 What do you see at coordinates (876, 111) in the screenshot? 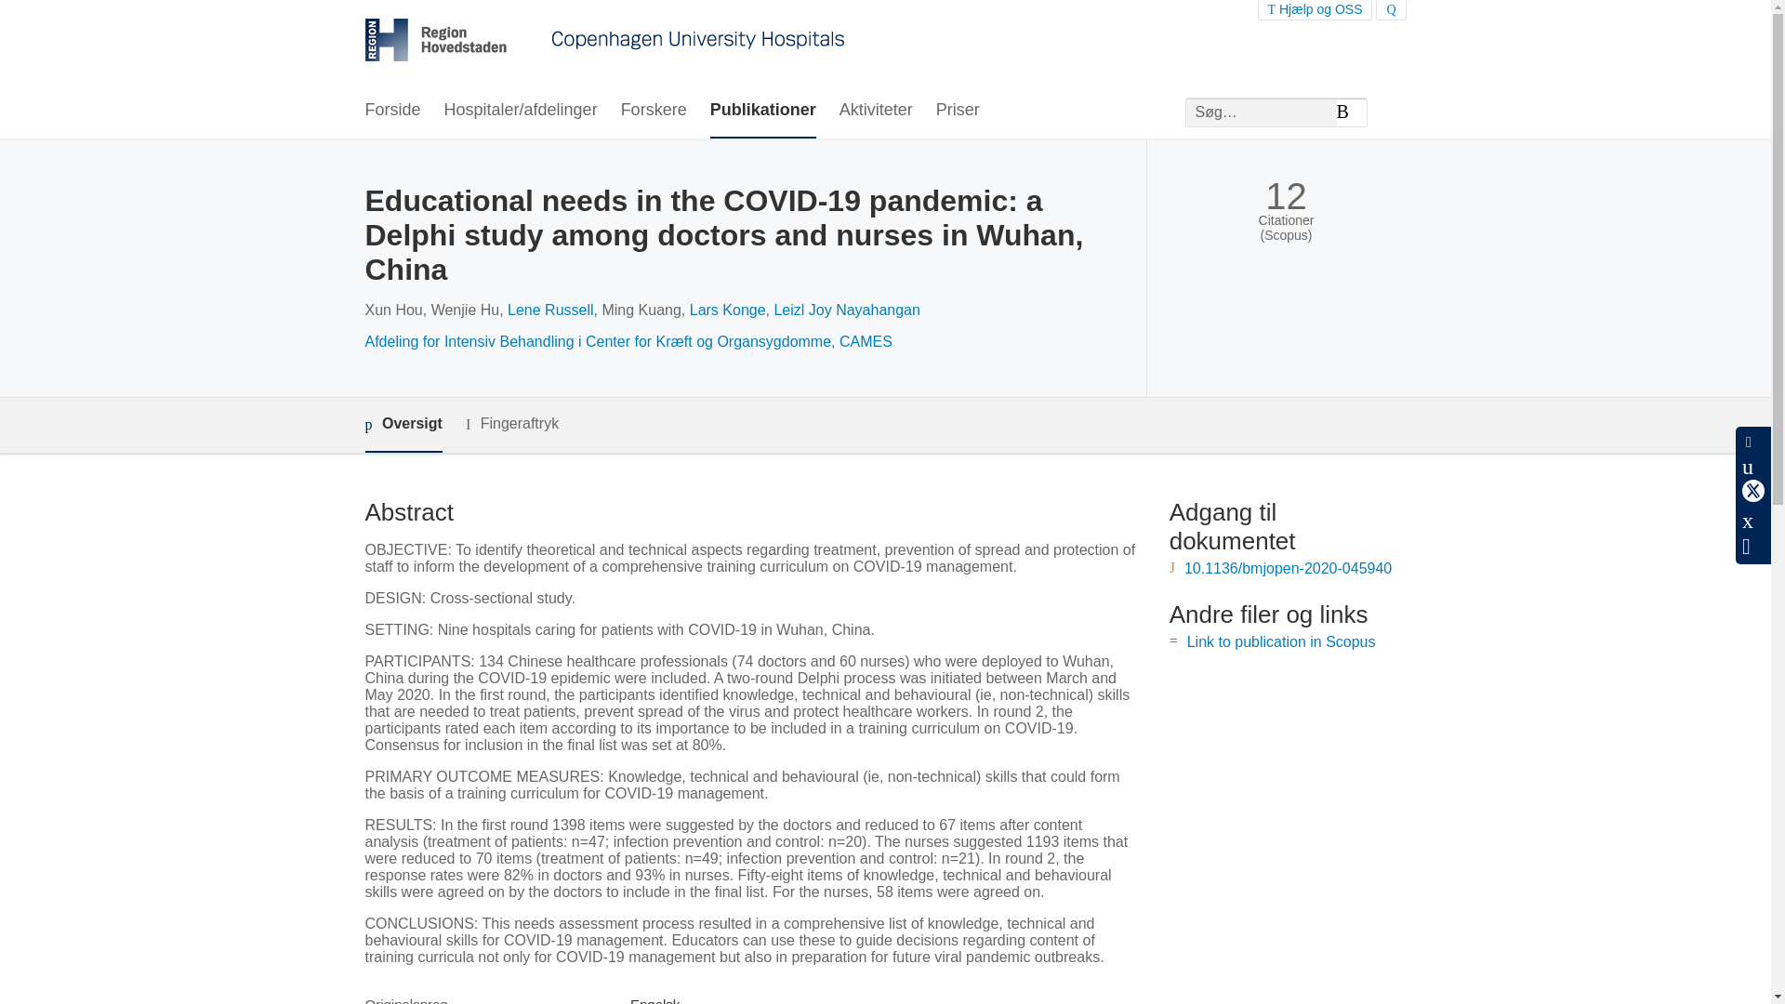
I see `Aktiviteter` at bounding box center [876, 111].